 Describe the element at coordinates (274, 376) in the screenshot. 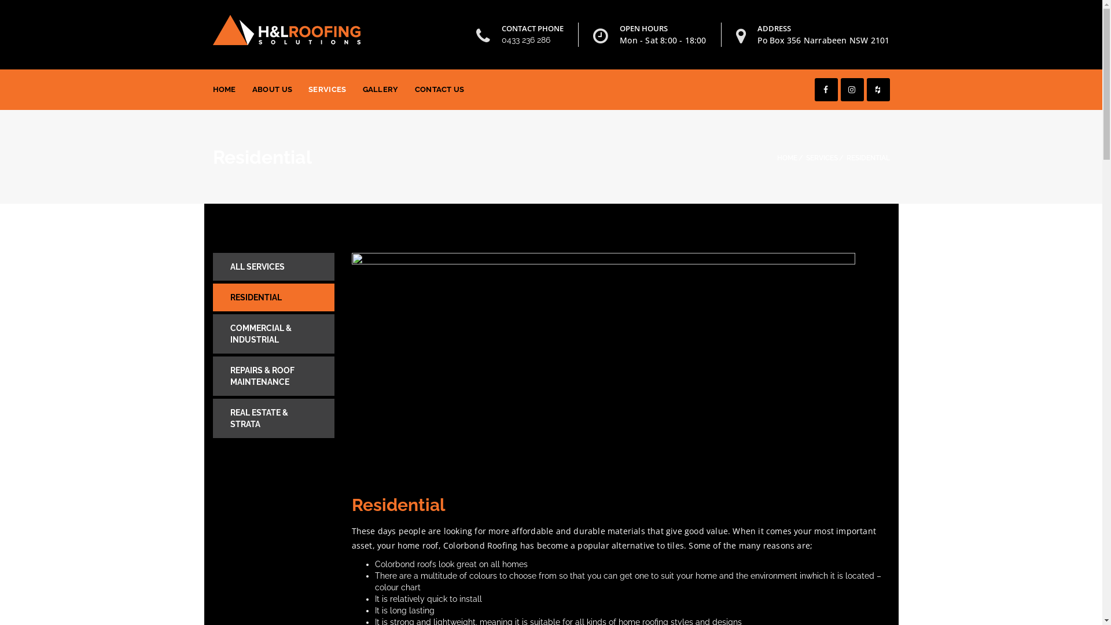

I see `REPAIRS & ROOF MAINTENANCE` at that location.